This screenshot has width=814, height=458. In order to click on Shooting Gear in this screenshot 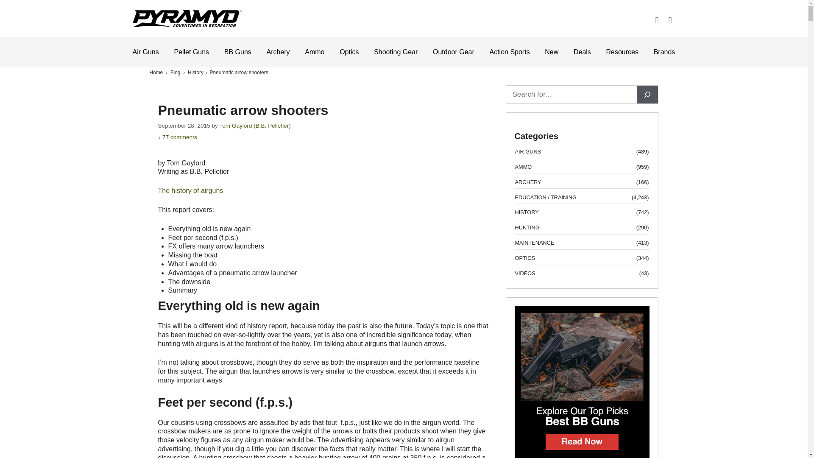, I will do `click(395, 52)`.